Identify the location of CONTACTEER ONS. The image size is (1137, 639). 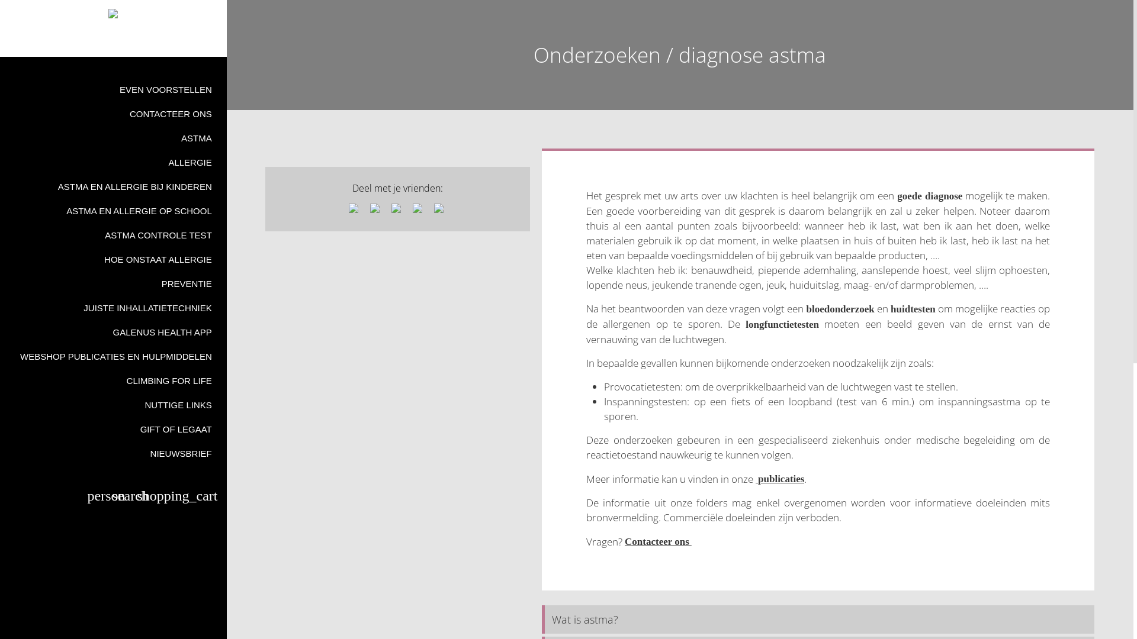
(114, 114).